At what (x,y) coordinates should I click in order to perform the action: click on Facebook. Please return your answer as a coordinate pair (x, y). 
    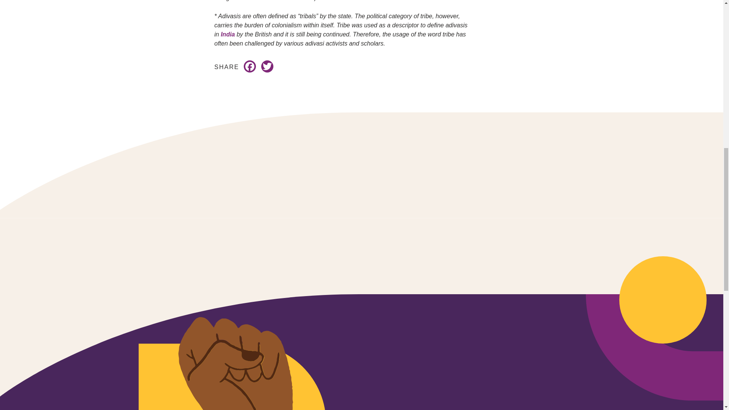
    Looking at the image, I should click on (249, 67).